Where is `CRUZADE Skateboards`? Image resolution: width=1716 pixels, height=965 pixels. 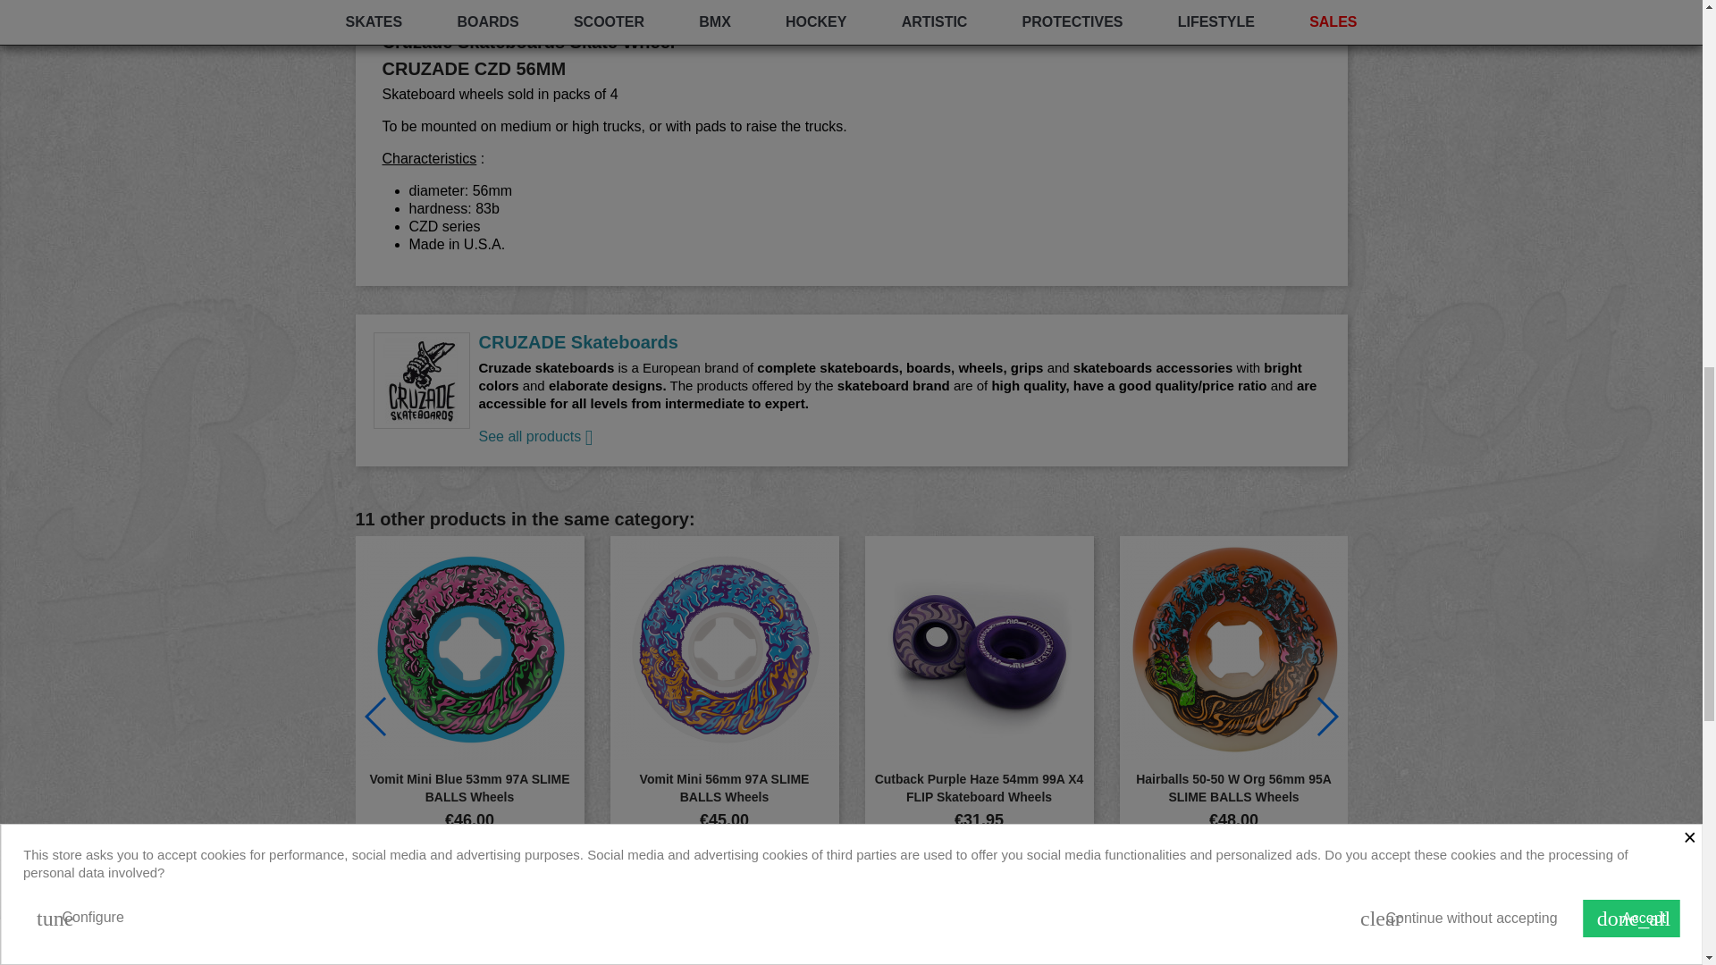
CRUZADE Skateboards is located at coordinates (422, 380).